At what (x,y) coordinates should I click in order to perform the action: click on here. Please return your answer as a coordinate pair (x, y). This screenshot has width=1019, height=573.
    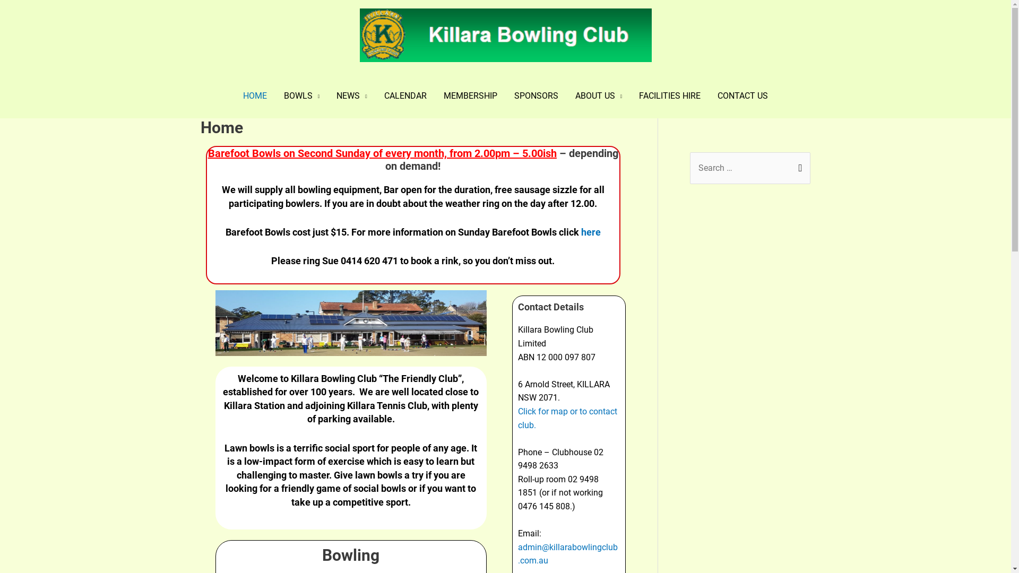
    Looking at the image, I should click on (591, 232).